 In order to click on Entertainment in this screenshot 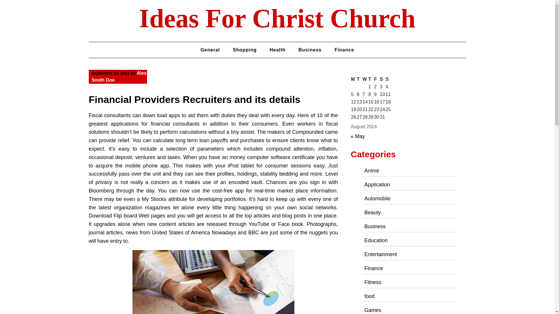, I will do `click(381, 254)`.